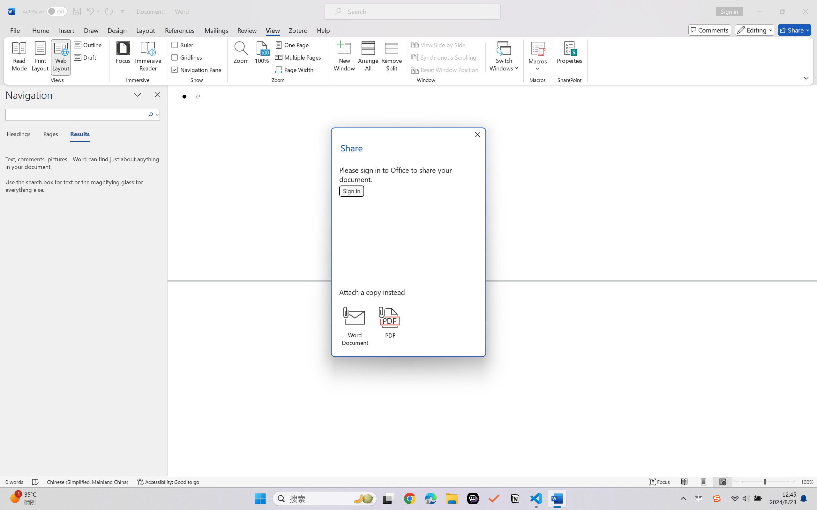 The width and height of the screenshot is (817, 510). What do you see at coordinates (807, 482) in the screenshot?
I see `Zoom 100%` at bounding box center [807, 482].